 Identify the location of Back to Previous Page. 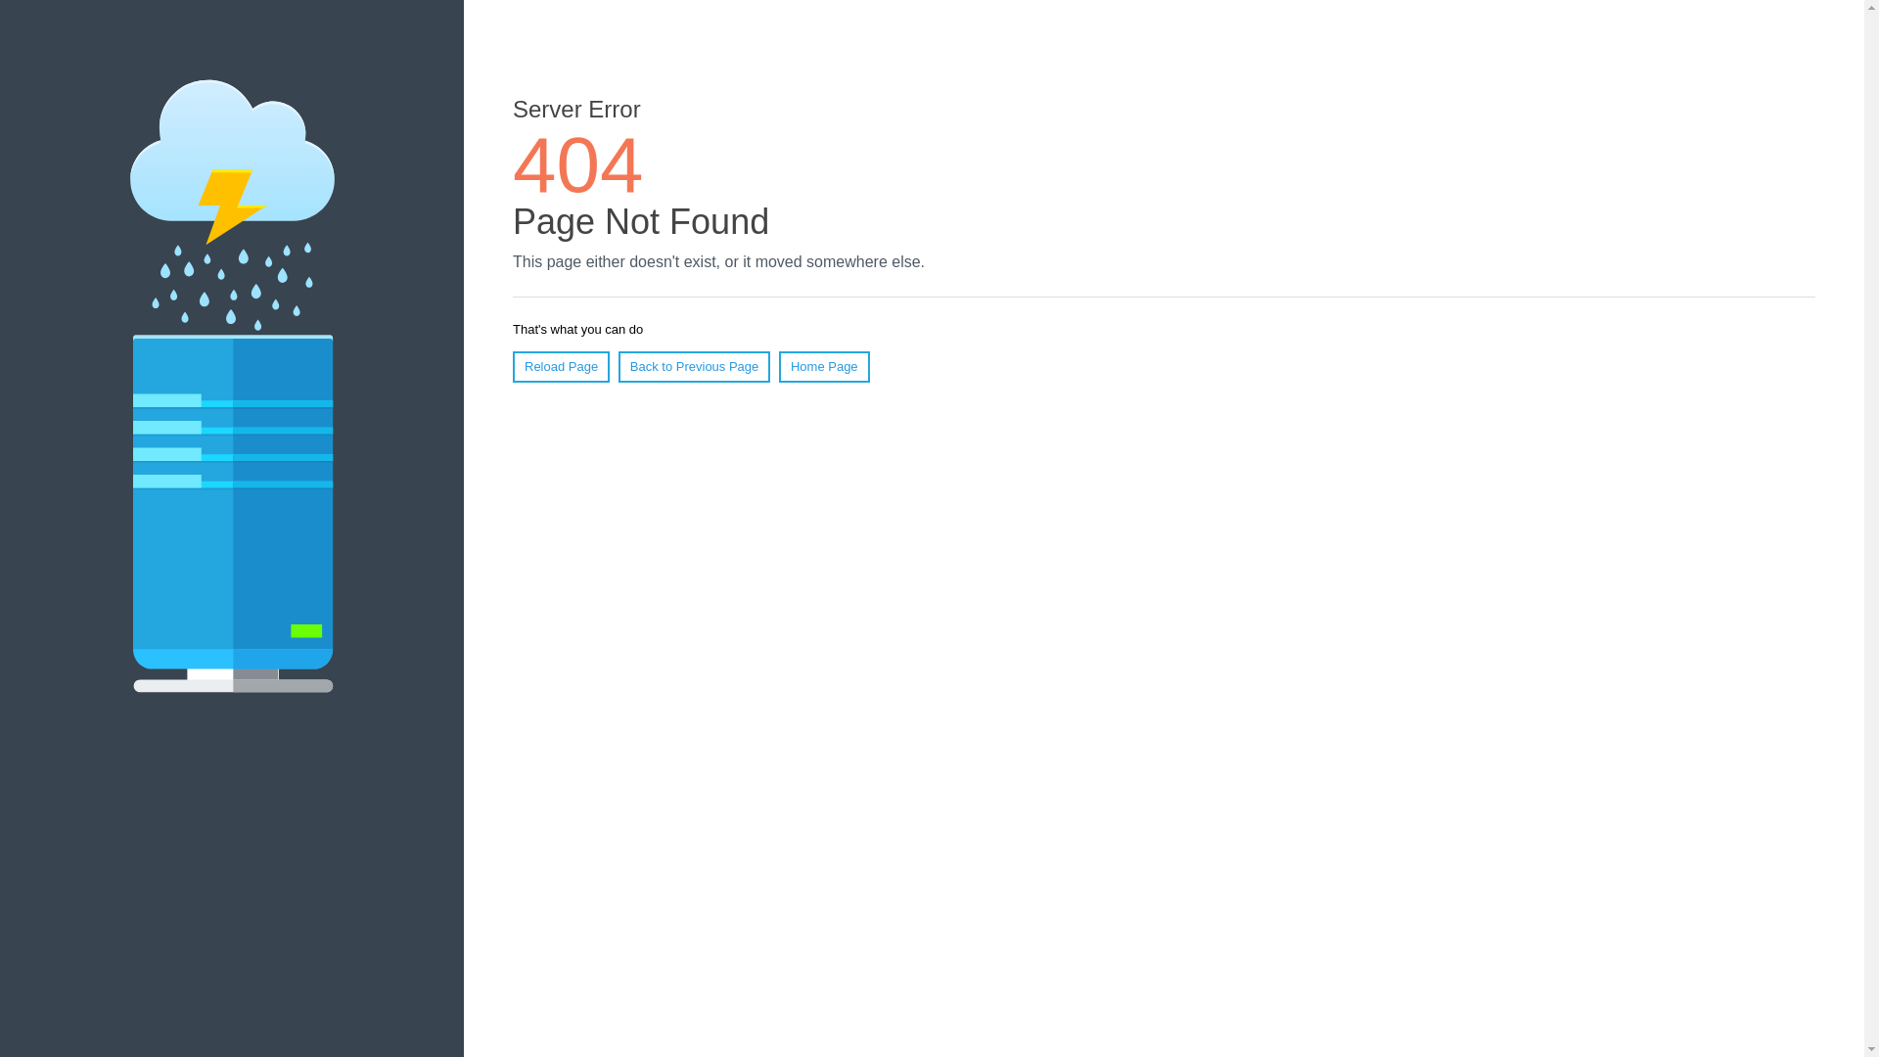
(695, 367).